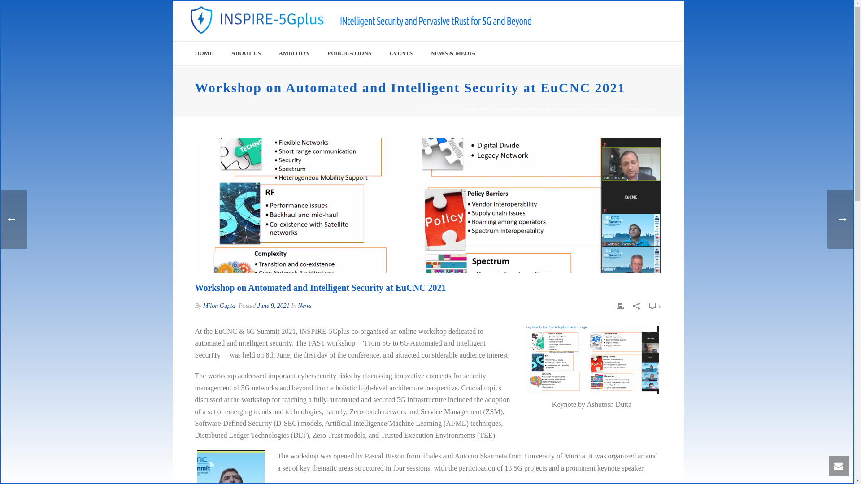 The height and width of the screenshot is (484, 861). What do you see at coordinates (246, 53) in the screenshot?
I see `ABOUT US` at bounding box center [246, 53].